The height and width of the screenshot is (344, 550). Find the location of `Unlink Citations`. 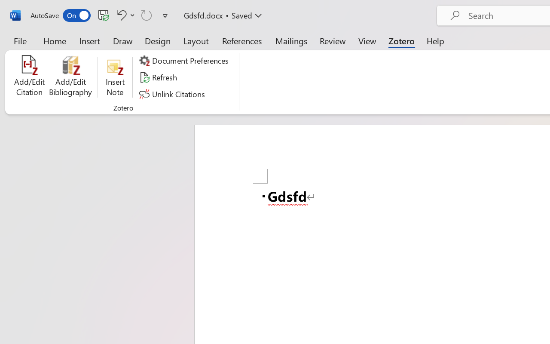

Unlink Citations is located at coordinates (174, 94).